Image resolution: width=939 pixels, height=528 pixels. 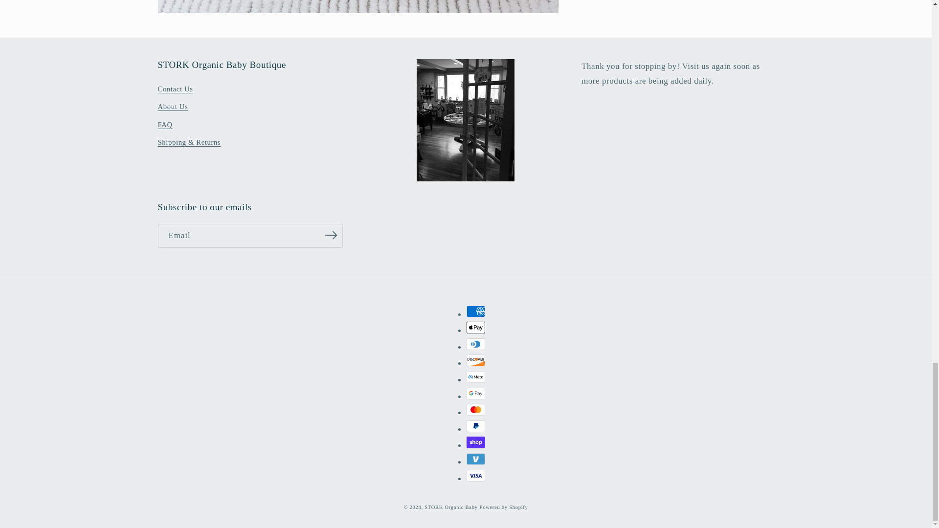 What do you see at coordinates (476, 377) in the screenshot?
I see `Meta Pay` at bounding box center [476, 377].